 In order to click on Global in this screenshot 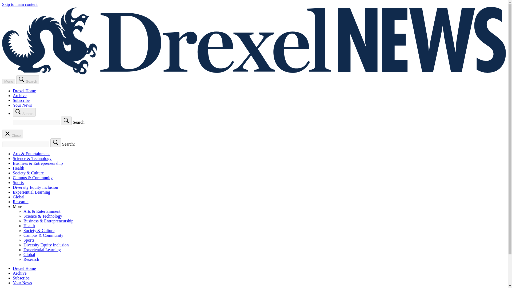, I will do `click(29, 254)`.